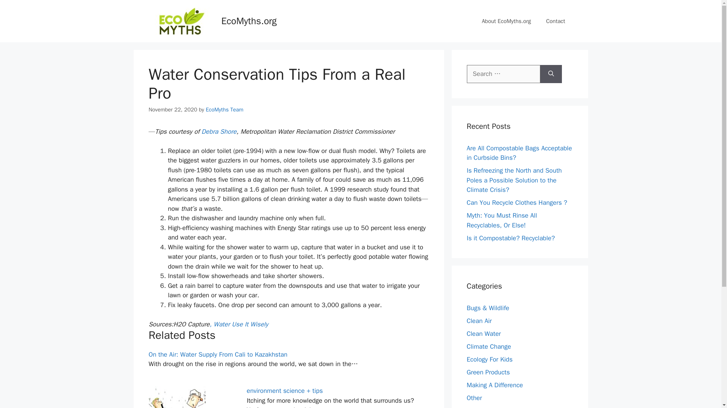 The height and width of the screenshot is (408, 727). Describe the element at coordinates (488, 372) in the screenshot. I see `Green Products` at that location.